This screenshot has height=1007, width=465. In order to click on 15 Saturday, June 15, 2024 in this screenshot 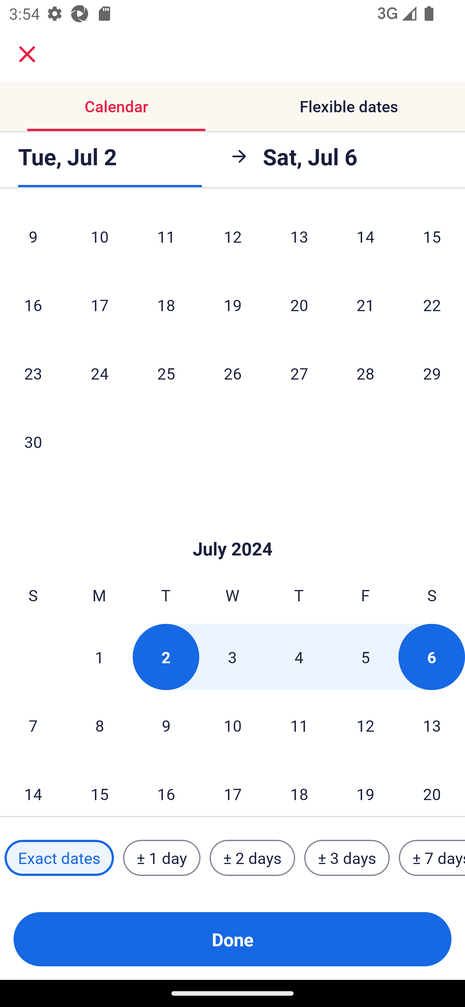, I will do `click(432, 238)`.